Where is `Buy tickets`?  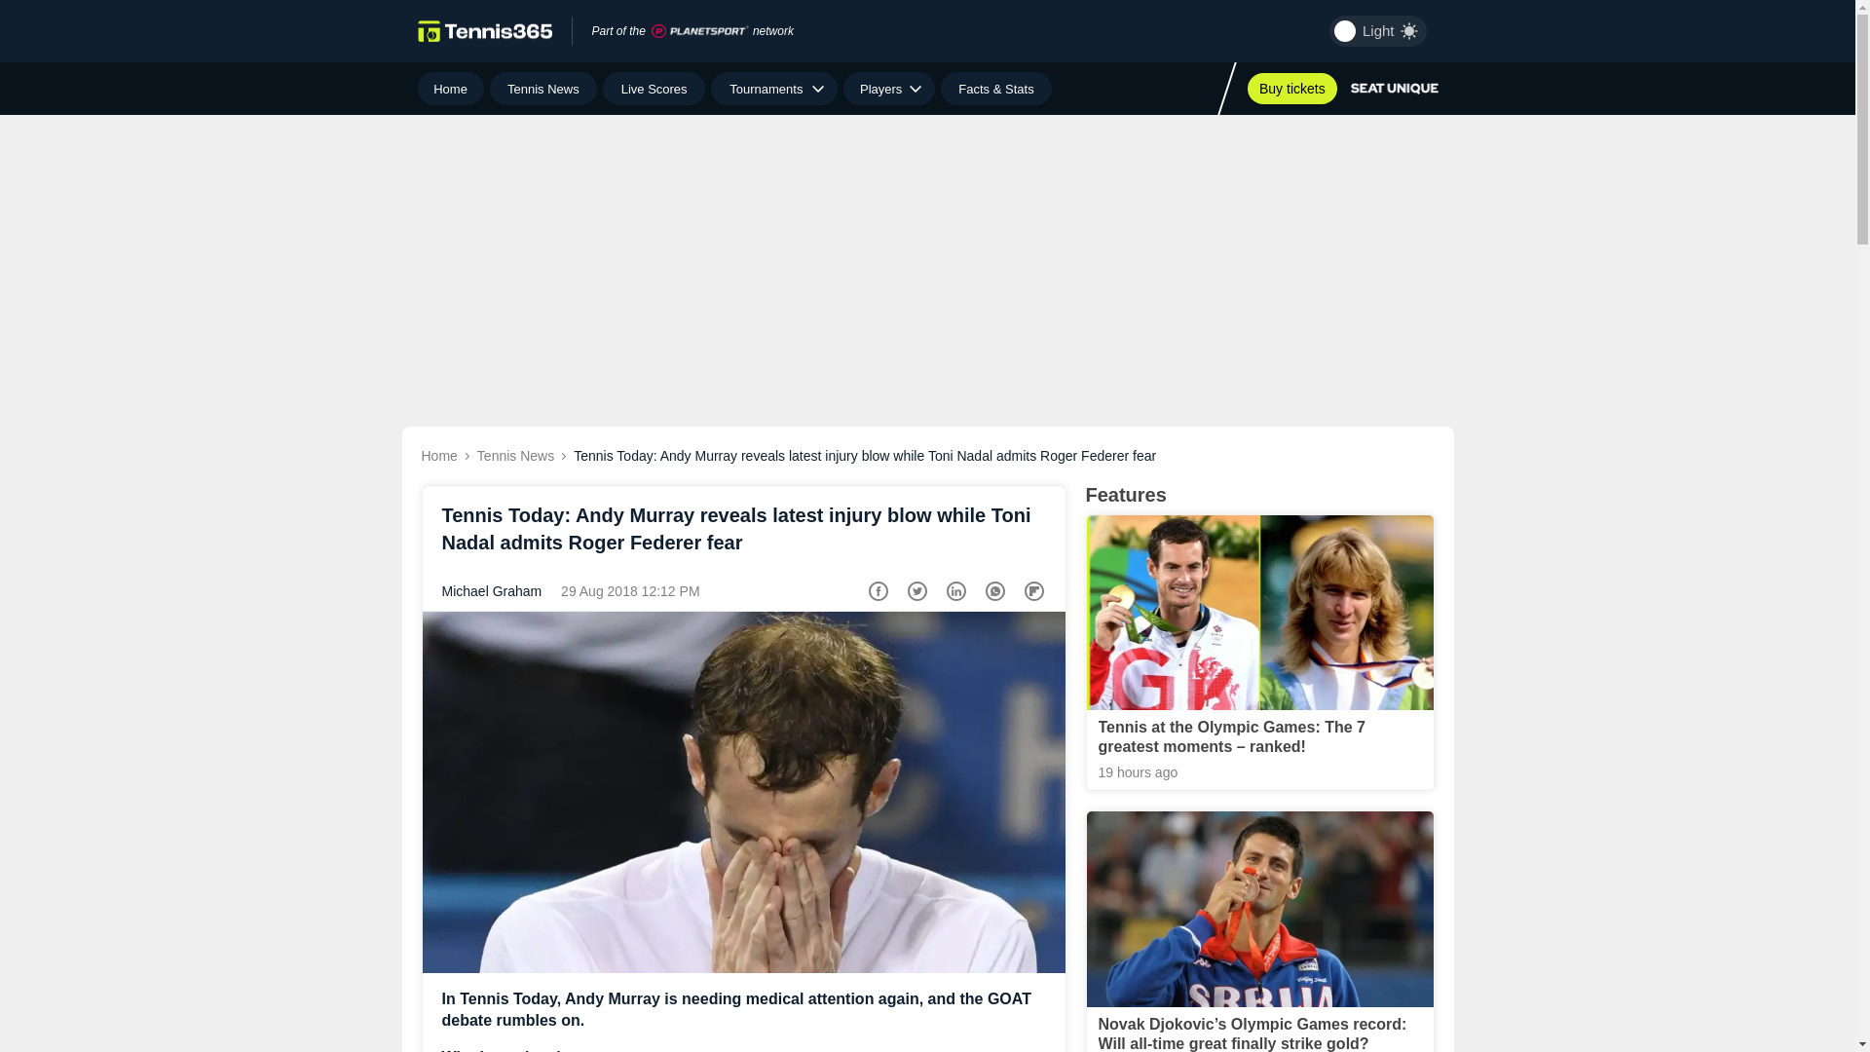 Buy tickets is located at coordinates (1291, 88).